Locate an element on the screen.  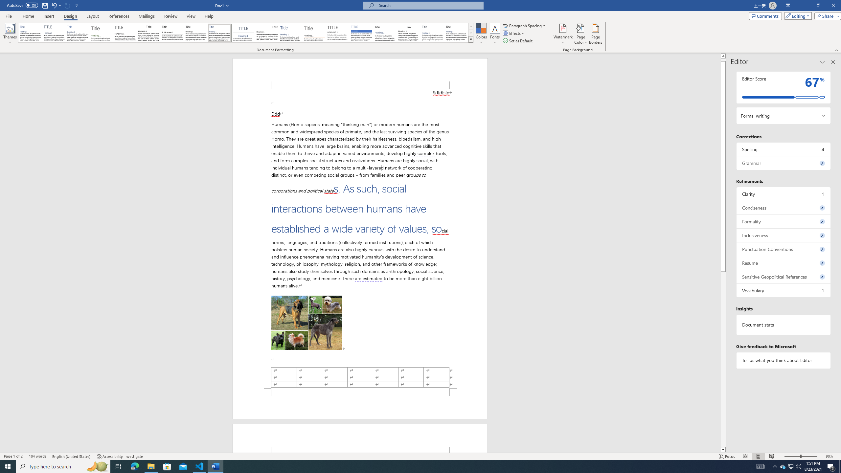
Grammar, 0 issues. Press space or enter to review items. is located at coordinates (784, 163).